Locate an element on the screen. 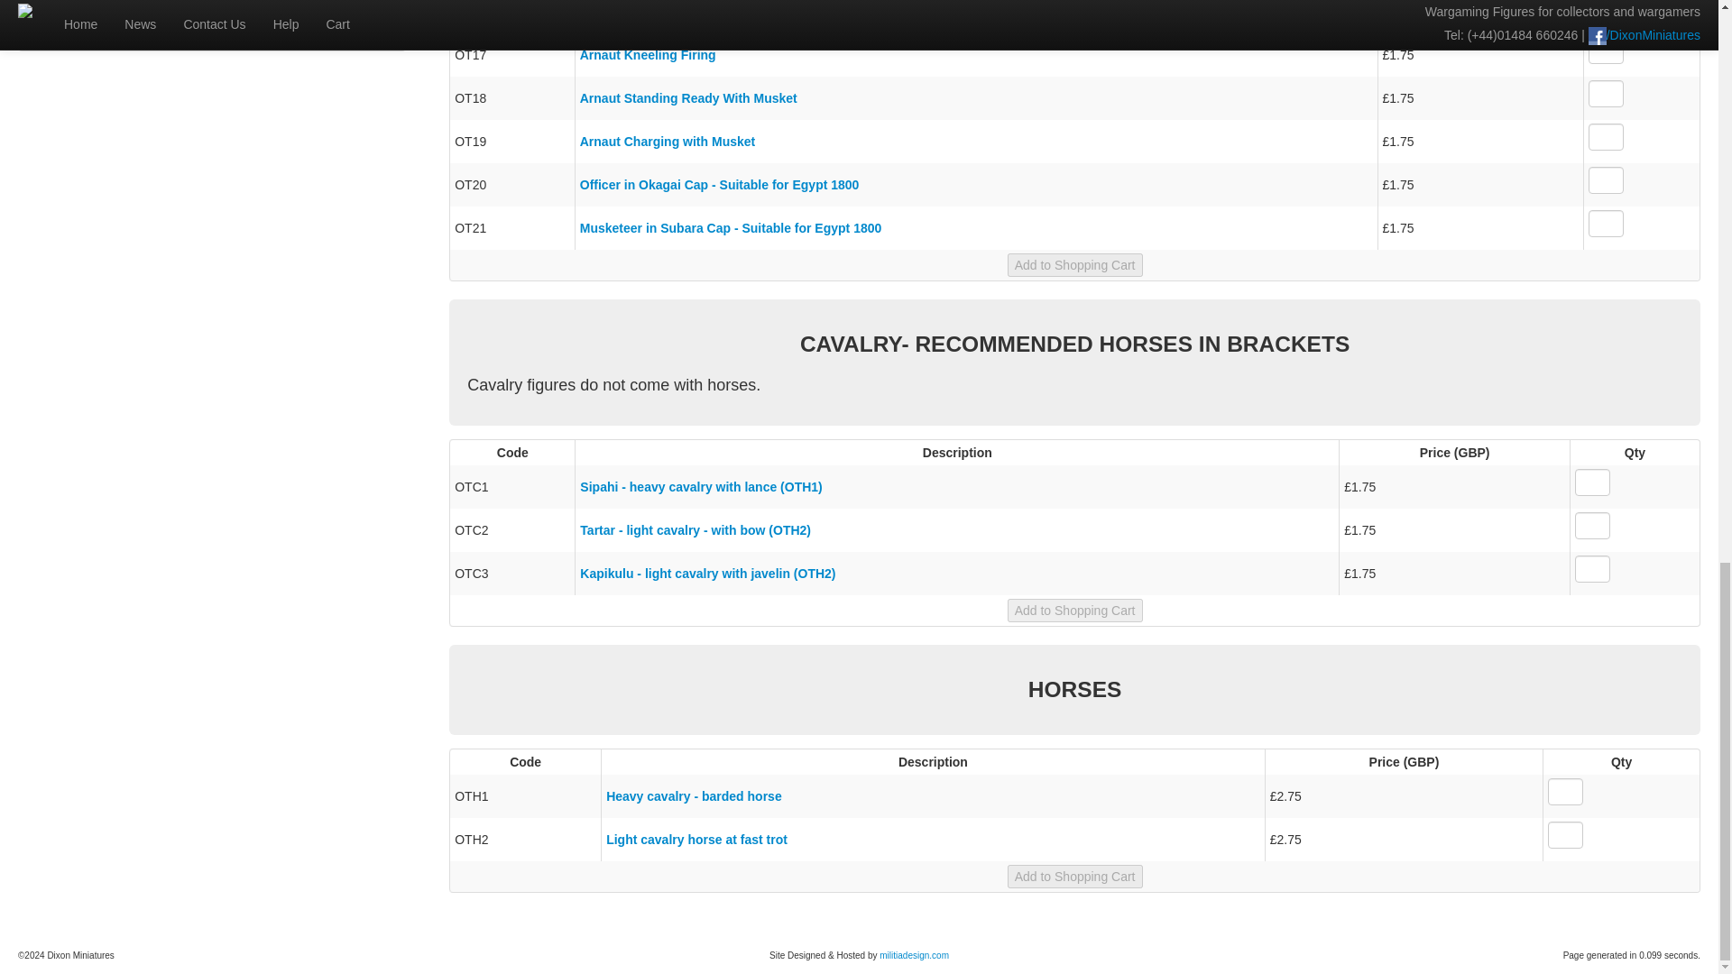  OT18 - Arnaut Standing Ready With Musket is located at coordinates (688, 97).